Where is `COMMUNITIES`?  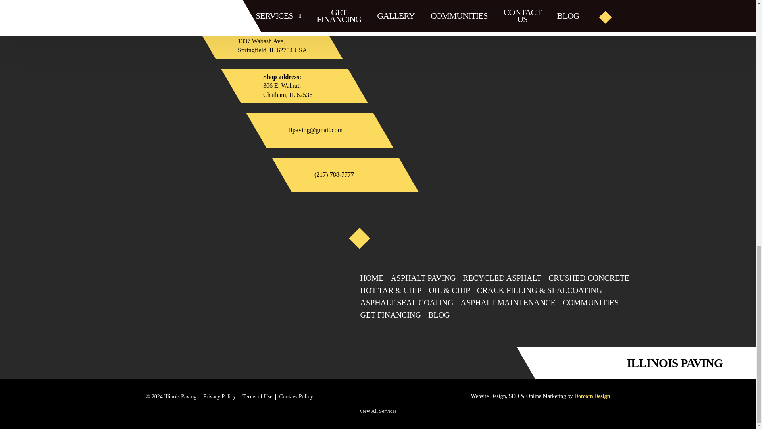
COMMUNITIES is located at coordinates (508, 303).